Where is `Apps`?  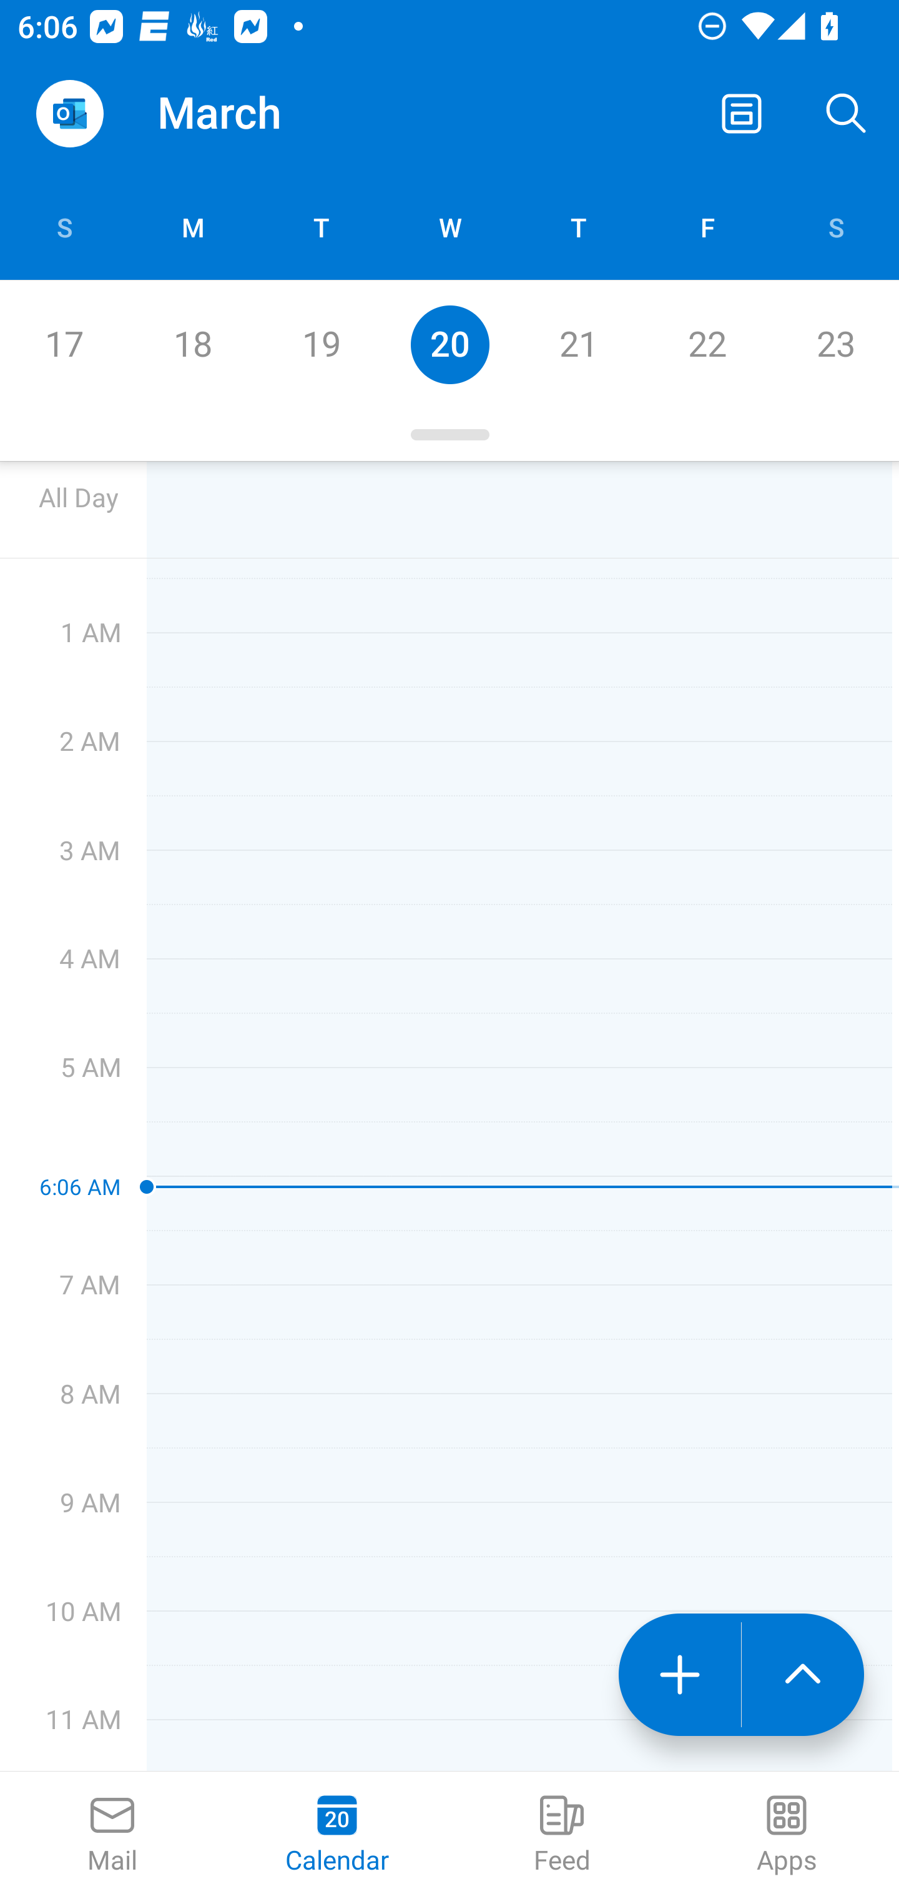 Apps is located at coordinates (787, 1835).